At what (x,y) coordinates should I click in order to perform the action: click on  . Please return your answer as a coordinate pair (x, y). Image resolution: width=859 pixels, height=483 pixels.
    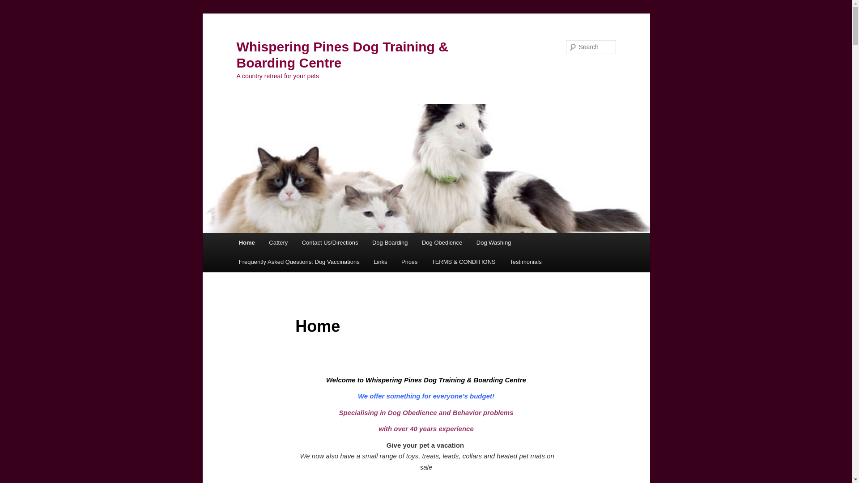
    Looking at the image, I should click on (465, 445).